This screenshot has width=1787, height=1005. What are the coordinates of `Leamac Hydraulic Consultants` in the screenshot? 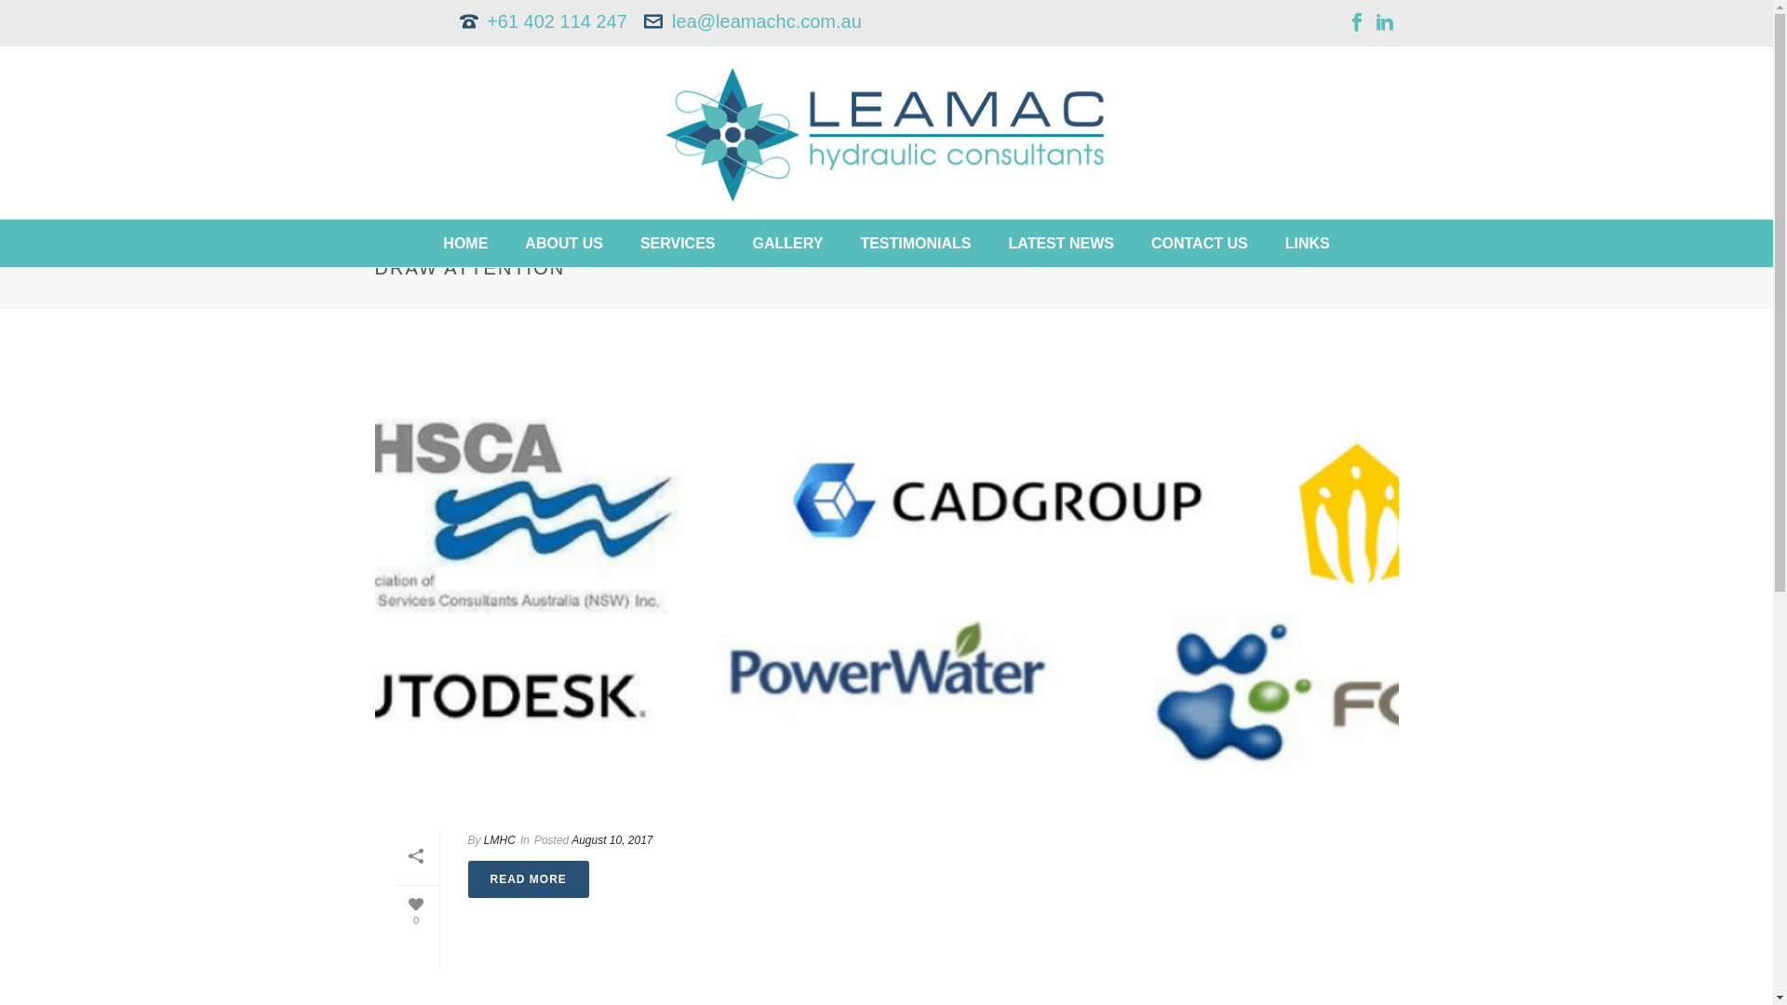 It's located at (887, 135).